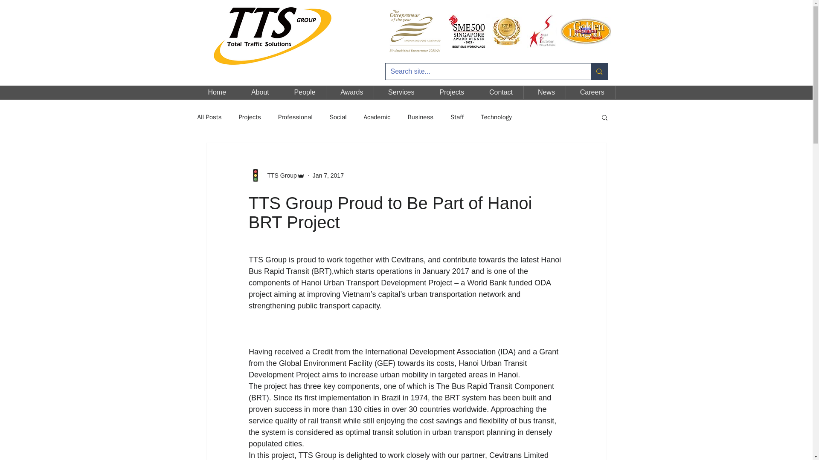  Describe the element at coordinates (273, 37) in the screenshot. I see `Home` at that location.